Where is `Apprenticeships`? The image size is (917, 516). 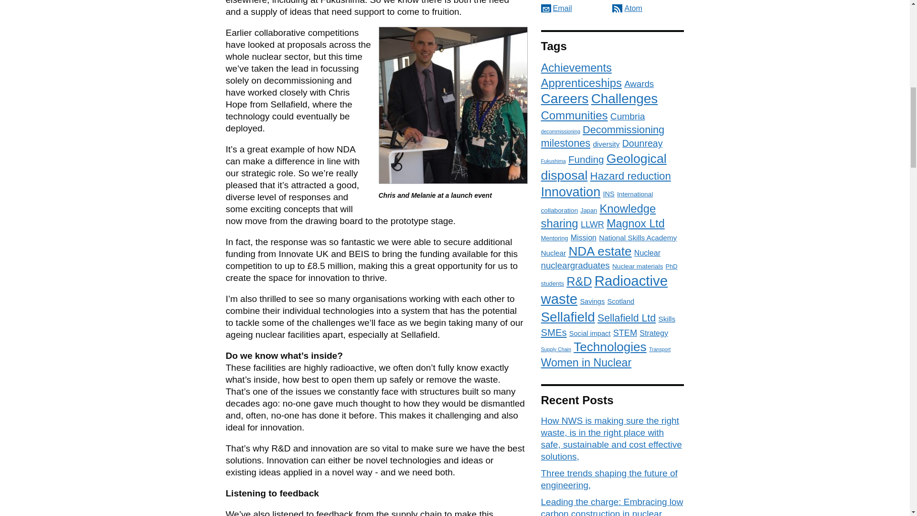 Apprenticeships is located at coordinates (581, 82).